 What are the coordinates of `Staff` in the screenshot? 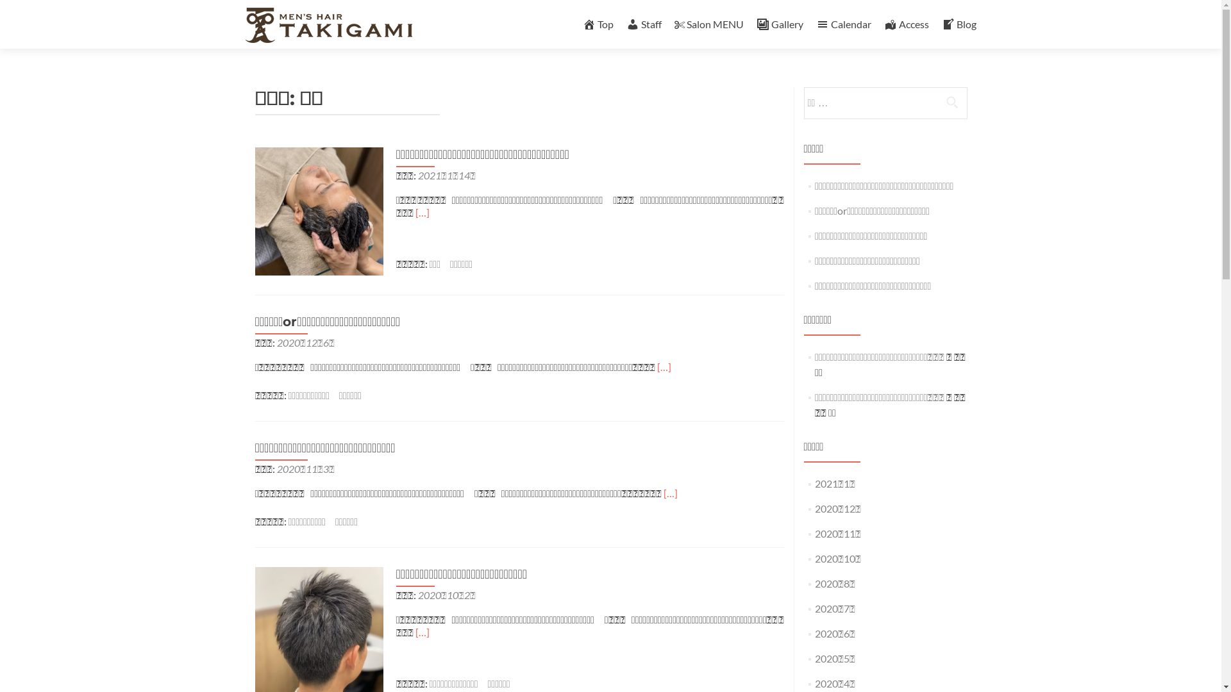 It's located at (644, 24).